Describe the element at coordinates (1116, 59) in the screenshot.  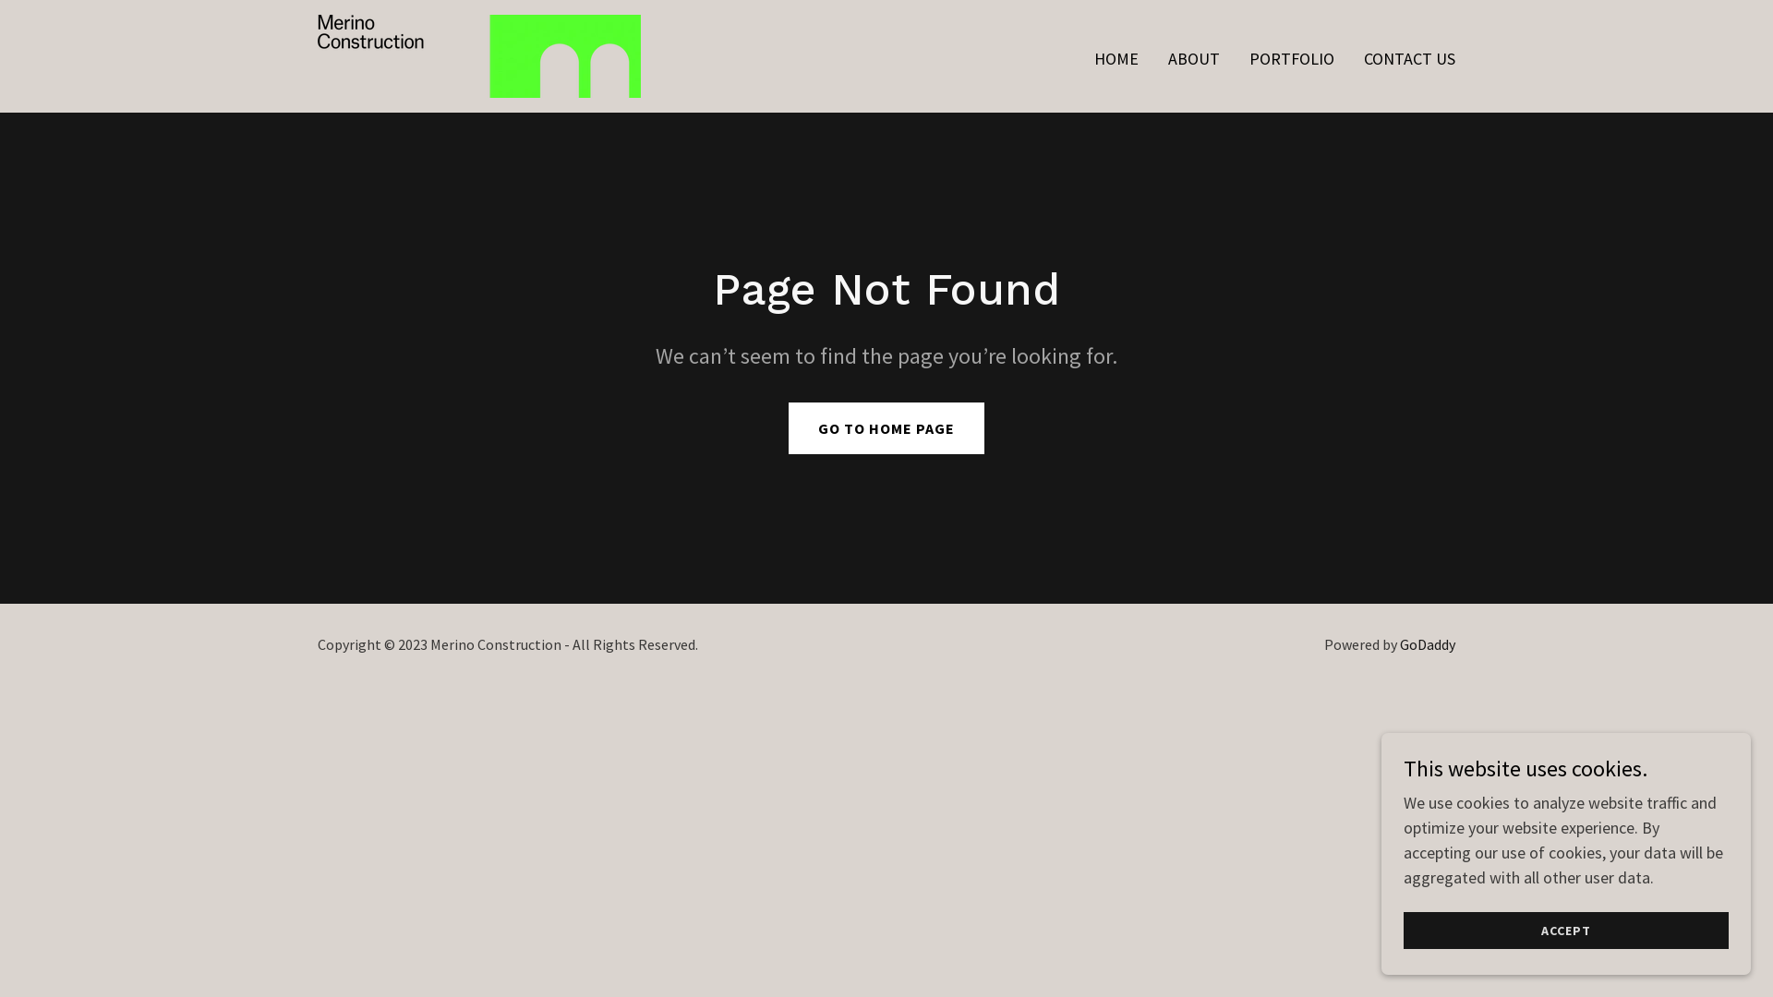
I see `HOME` at that location.